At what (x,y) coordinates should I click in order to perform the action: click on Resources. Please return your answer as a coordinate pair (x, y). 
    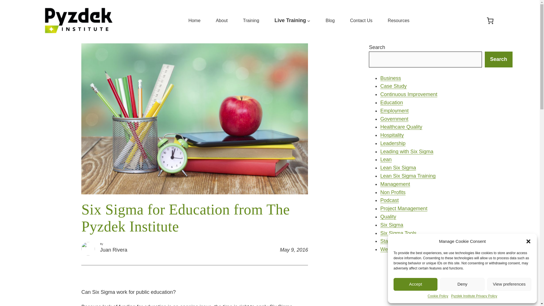
    Looking at the image, I should click on (398, 21).